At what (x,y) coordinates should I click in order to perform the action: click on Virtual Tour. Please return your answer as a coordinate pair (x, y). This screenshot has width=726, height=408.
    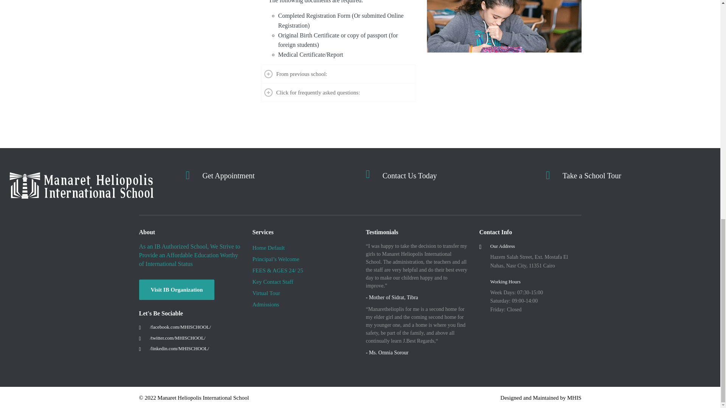
    Looking at the image, I should click on (592, 175).